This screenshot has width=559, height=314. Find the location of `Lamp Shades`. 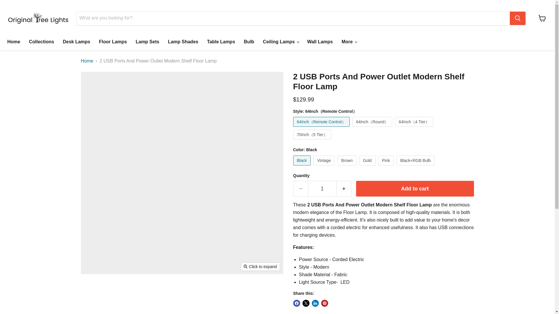

Lamp Shades is located at coordinates (183, 42).